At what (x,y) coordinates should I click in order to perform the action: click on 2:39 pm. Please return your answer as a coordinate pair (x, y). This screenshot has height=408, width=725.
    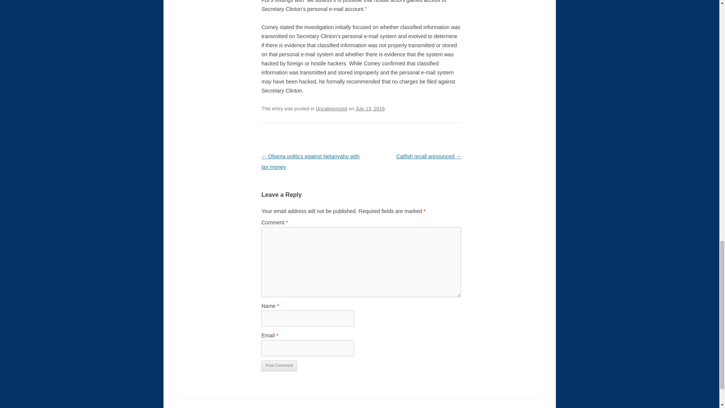
    Looking at the image, I should click on (370, 108).